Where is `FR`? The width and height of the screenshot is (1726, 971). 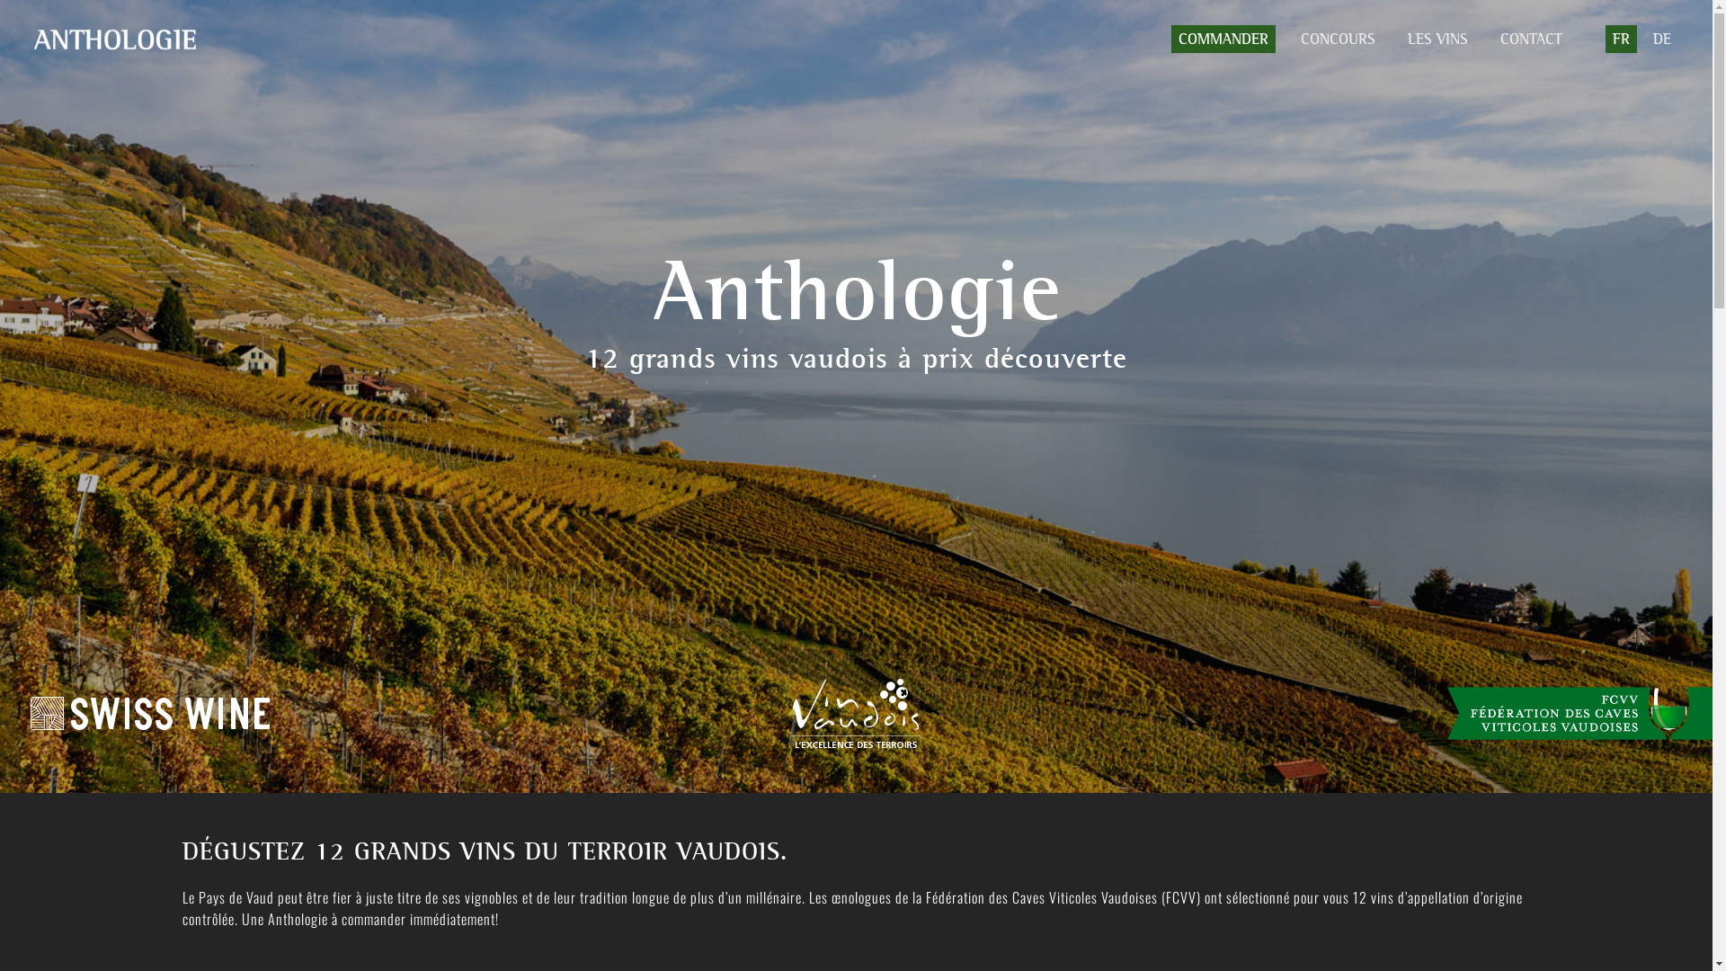 FR is located at coordinates (1610, 40).